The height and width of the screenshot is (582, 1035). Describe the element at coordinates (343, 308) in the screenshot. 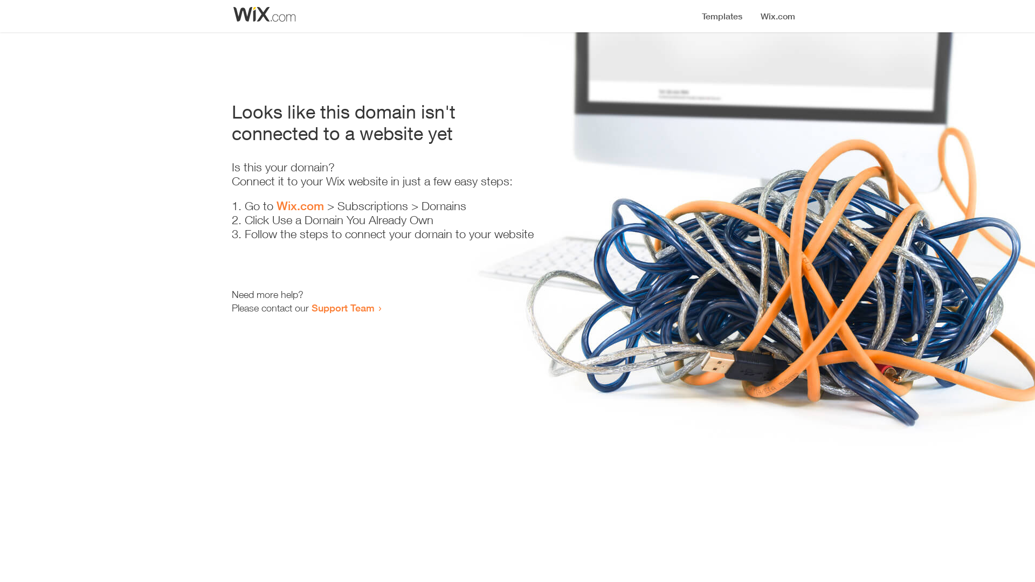

I see `Support Team` at that location.